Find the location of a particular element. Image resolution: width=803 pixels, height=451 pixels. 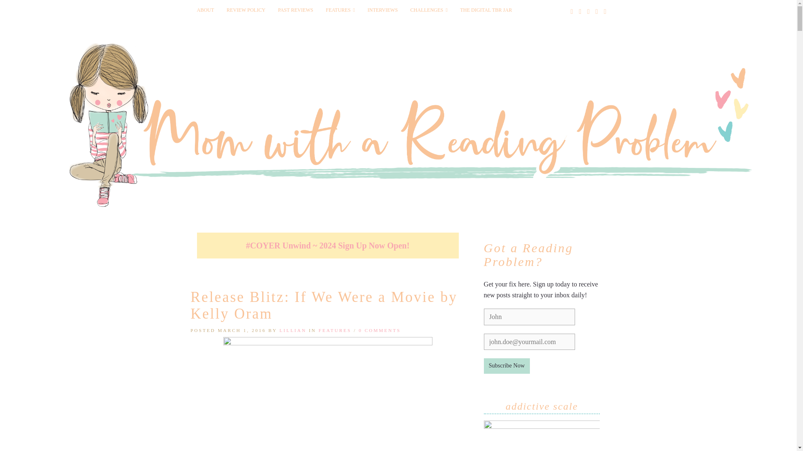

PAST REVIEWS is located at coordinates (296, 10).